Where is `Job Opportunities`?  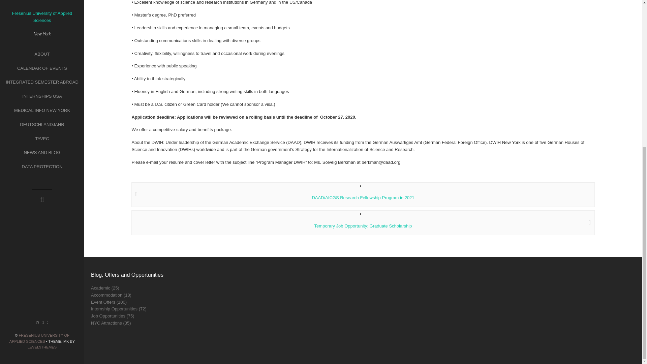
Job Opportunities is located at coordinates (108, 316).